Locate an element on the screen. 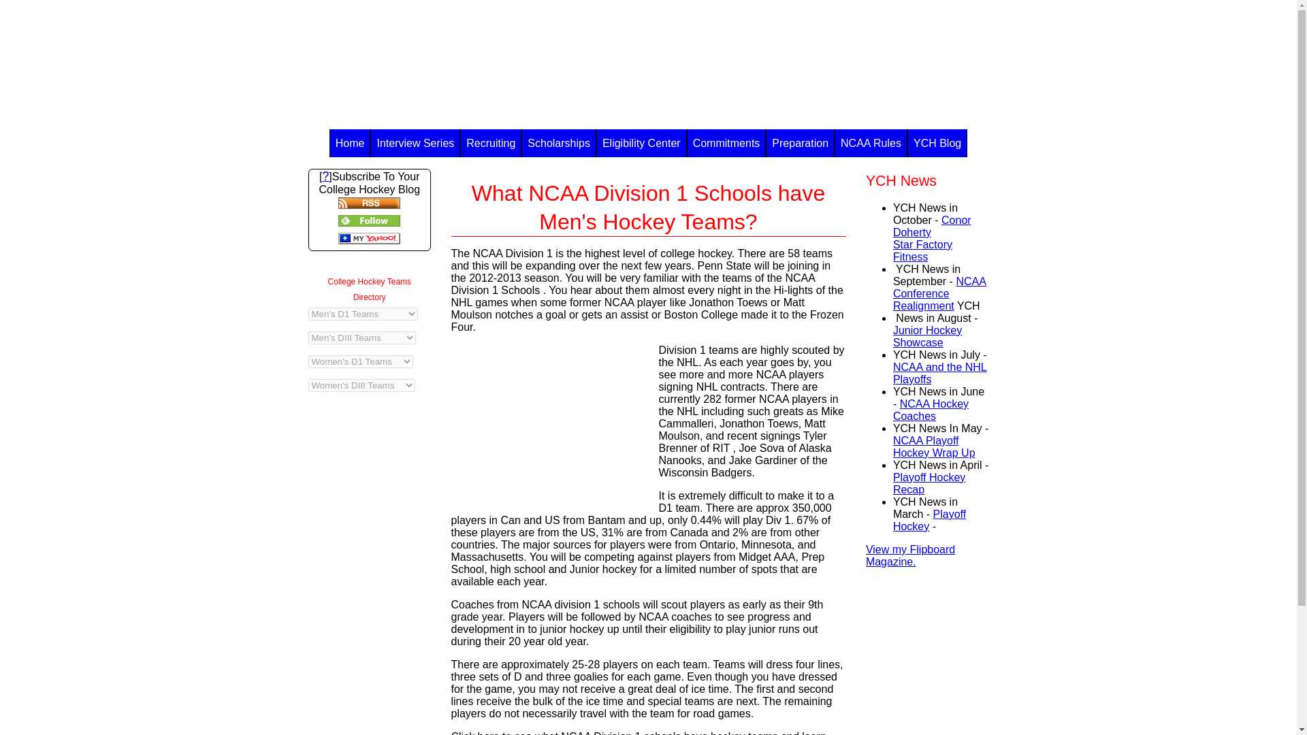 This screenshot has height=735, width=1307. View my Flipboard Magazine. is located at coordinates (799, 143).